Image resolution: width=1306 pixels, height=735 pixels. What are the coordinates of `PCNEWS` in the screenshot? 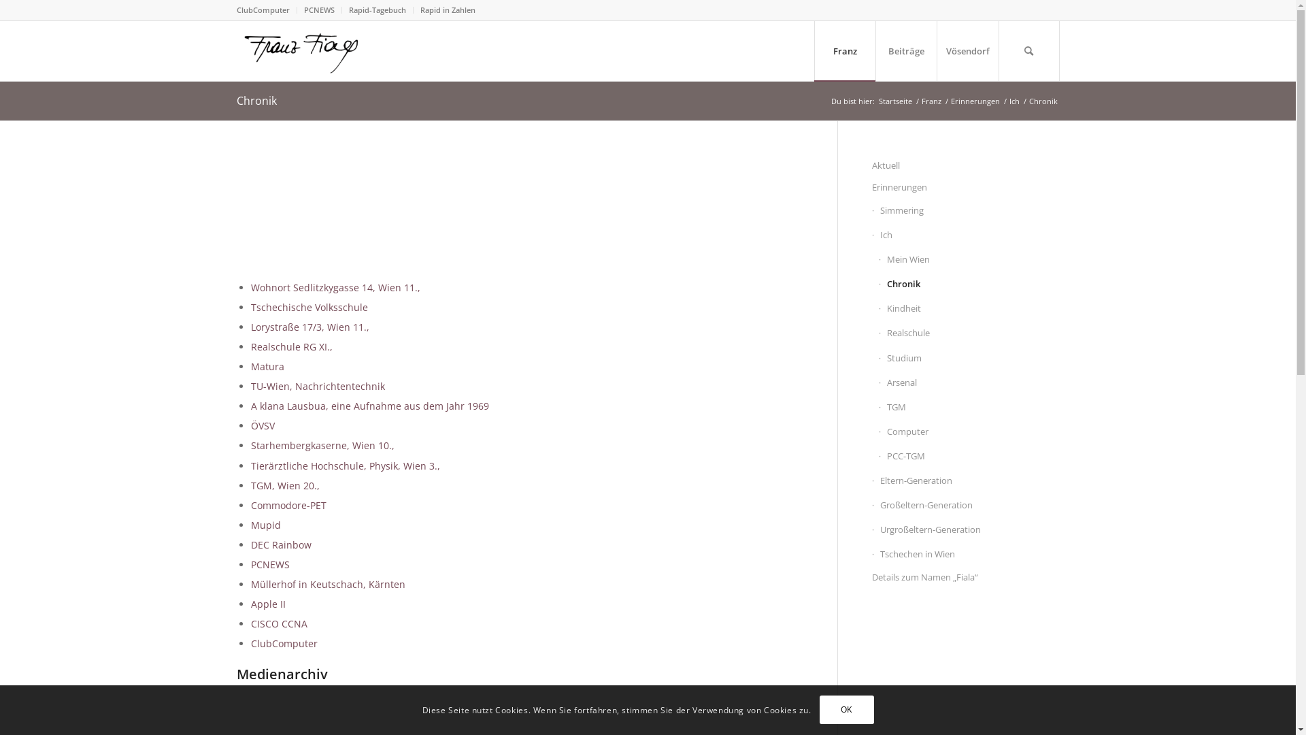 It's located at (318, 10).